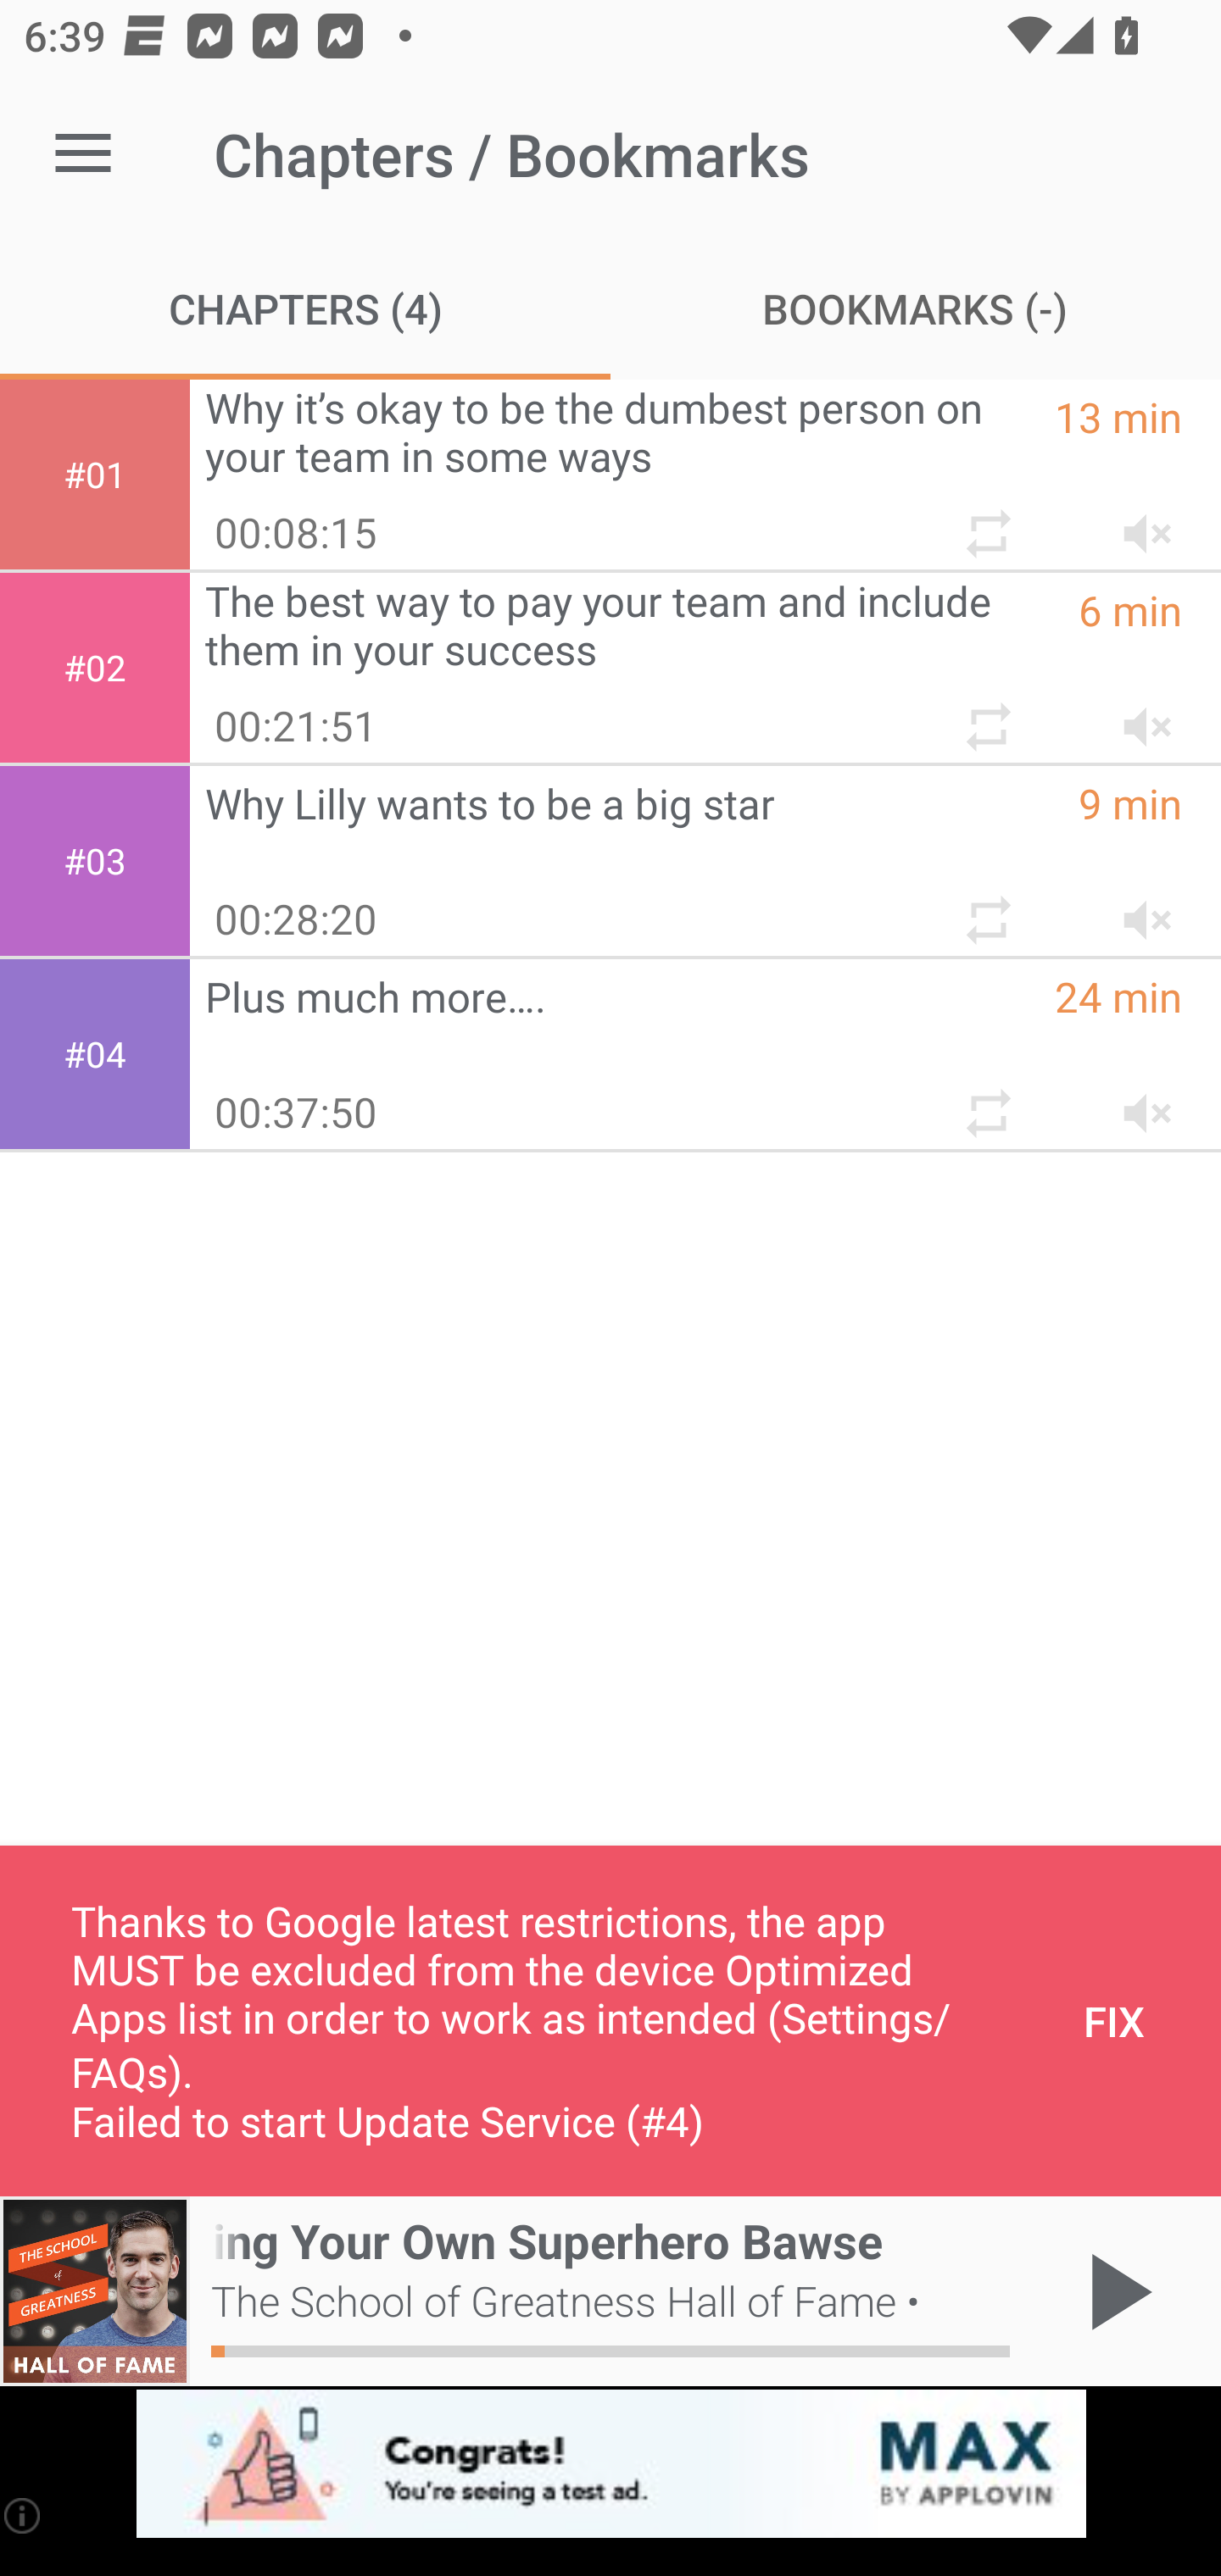 This screenshot has height=2576, width=1221. Describe the element at coordinates (985, 908) in the screenshot. I see `Repeat chapter` at that location.